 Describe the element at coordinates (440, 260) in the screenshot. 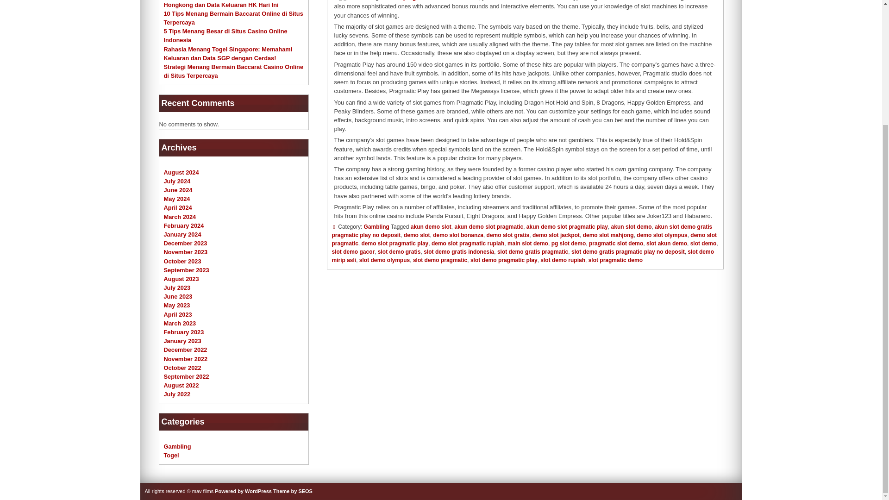

I see `slot demo pragmatic` at that location.